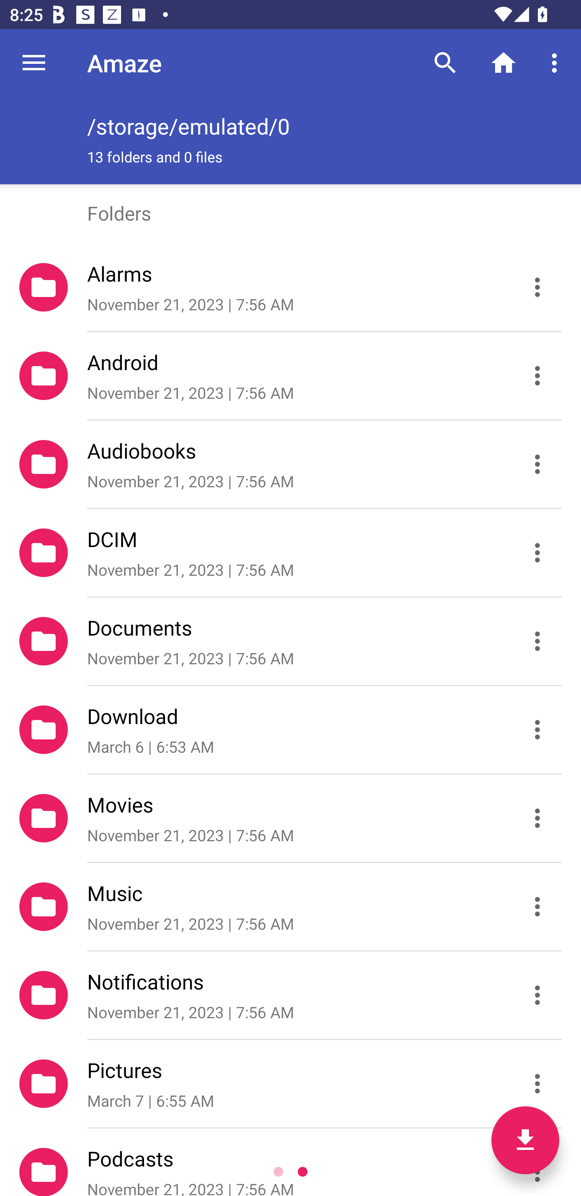  What do you see at coordinates (290, 730) in the screenshot?
I see `Download March 6 | 6:53 AM` at bounding box center [290, 730].